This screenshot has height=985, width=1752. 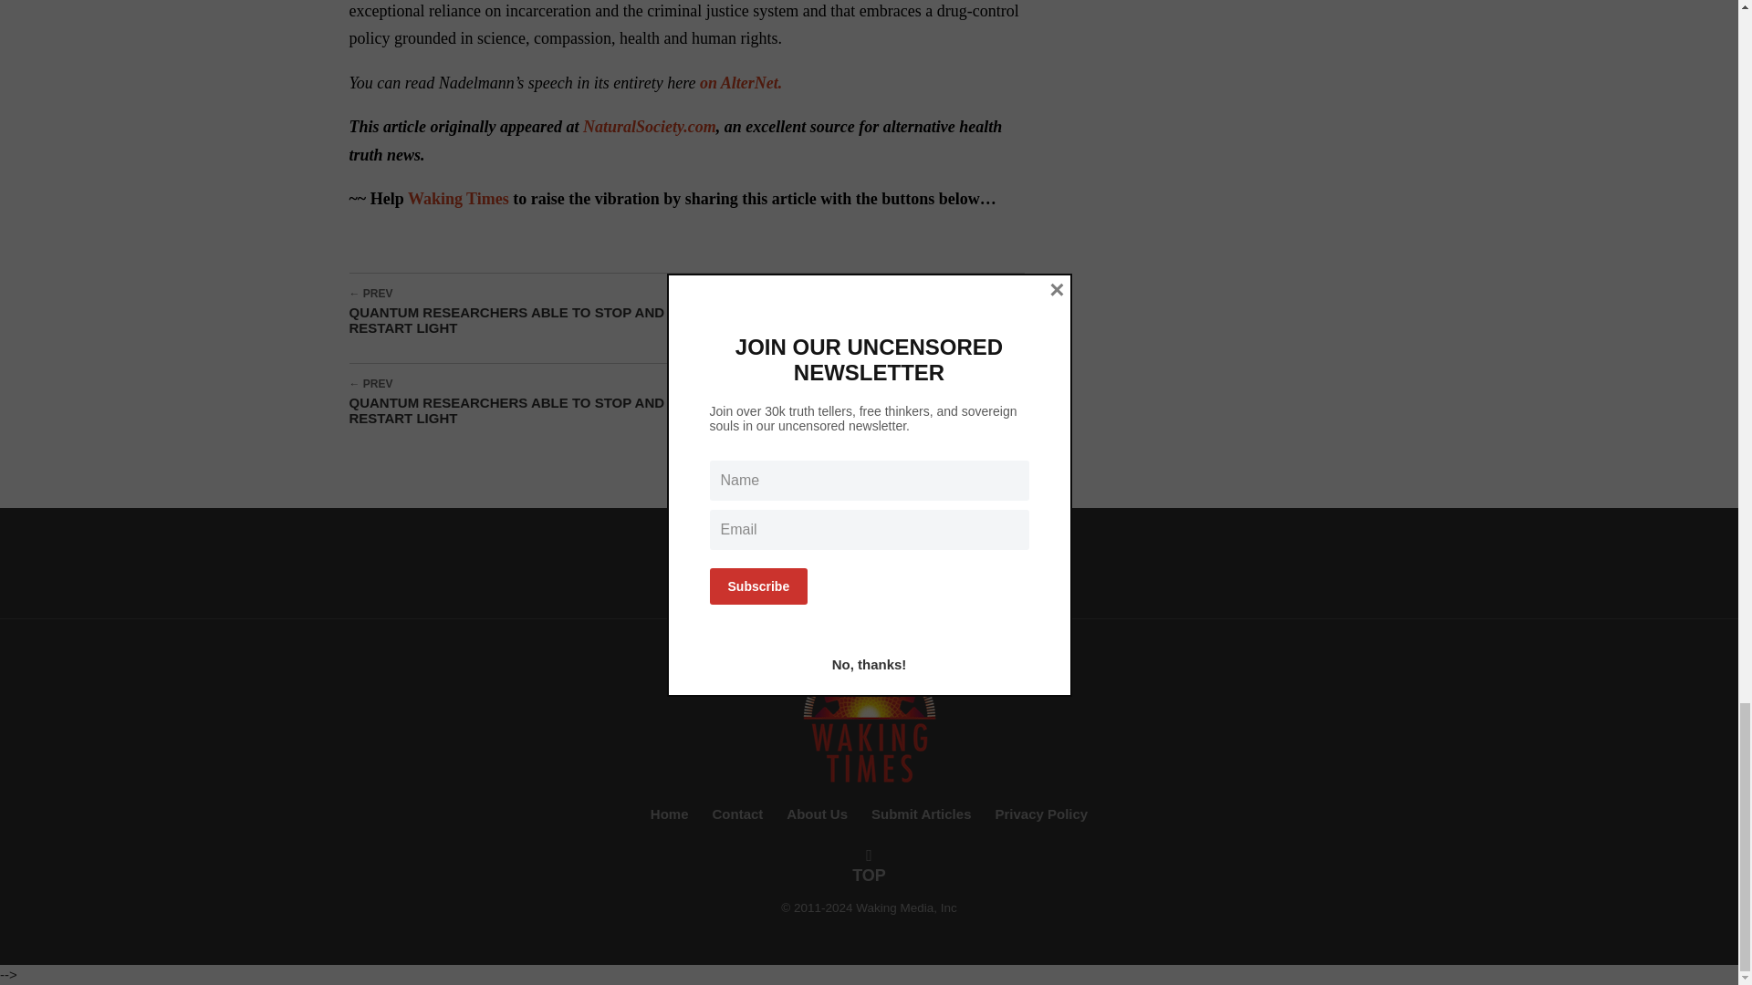 I want to click on NaturalSociety.com, so click(x=650, y=126).